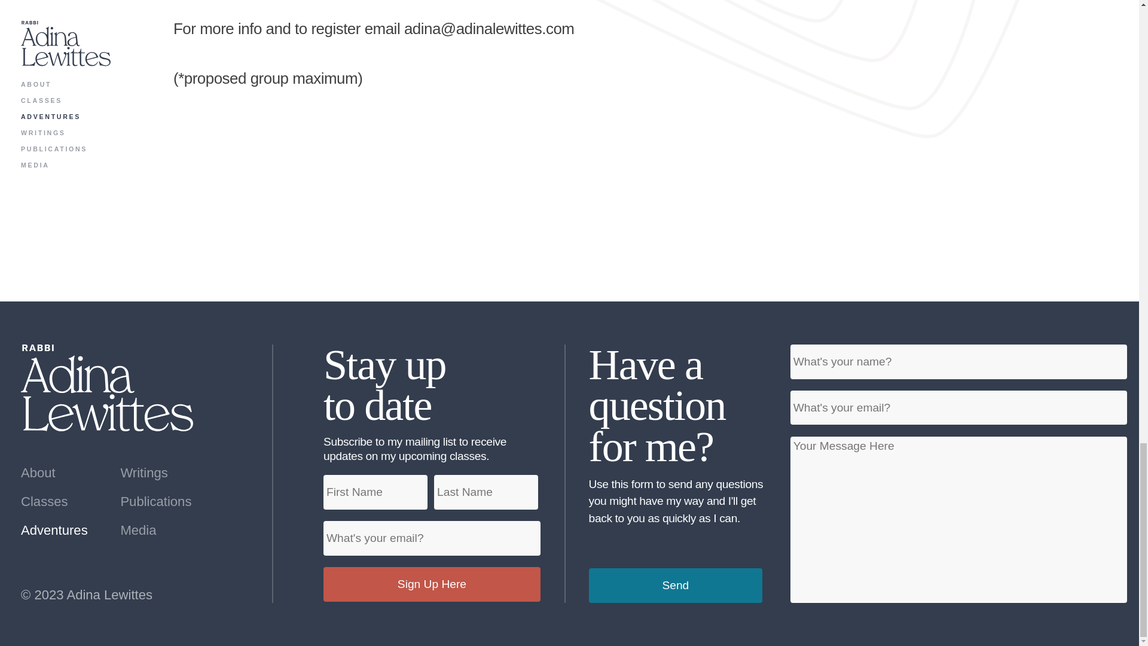 The width and height of the screenshot is (1148, 646). What do you see at coordinates (432, 584) in the screenshot?
I see `Sign Up Here` at bounding box center [432, 584].